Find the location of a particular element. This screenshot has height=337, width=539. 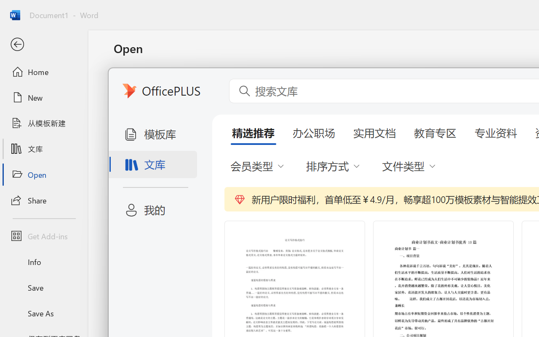

Get Add-ins is located at coordinates (44, 236).